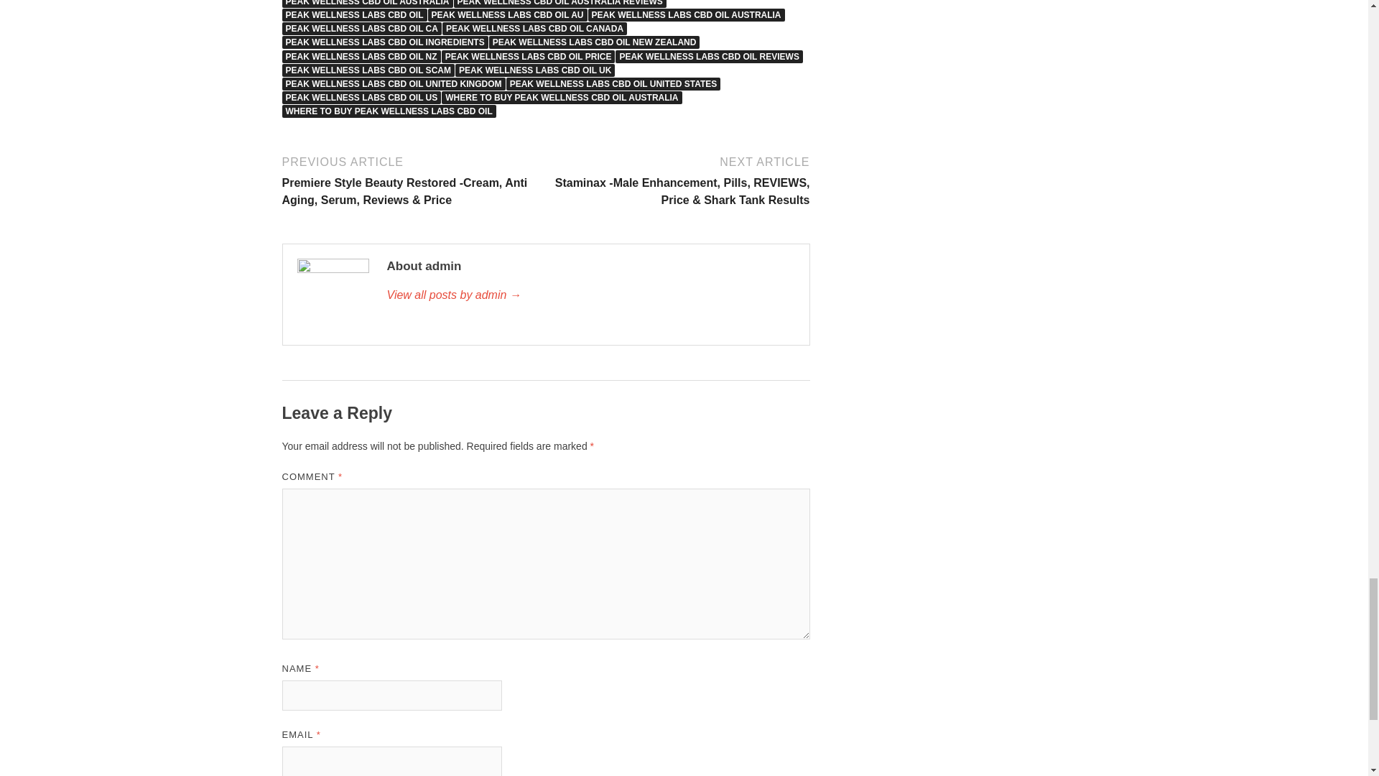 The height and width of the screenshot is (776, 1379). I want to click on PEAK WELLNESS LABS CBD OIL AUSTRALIA, so click(687, 14).